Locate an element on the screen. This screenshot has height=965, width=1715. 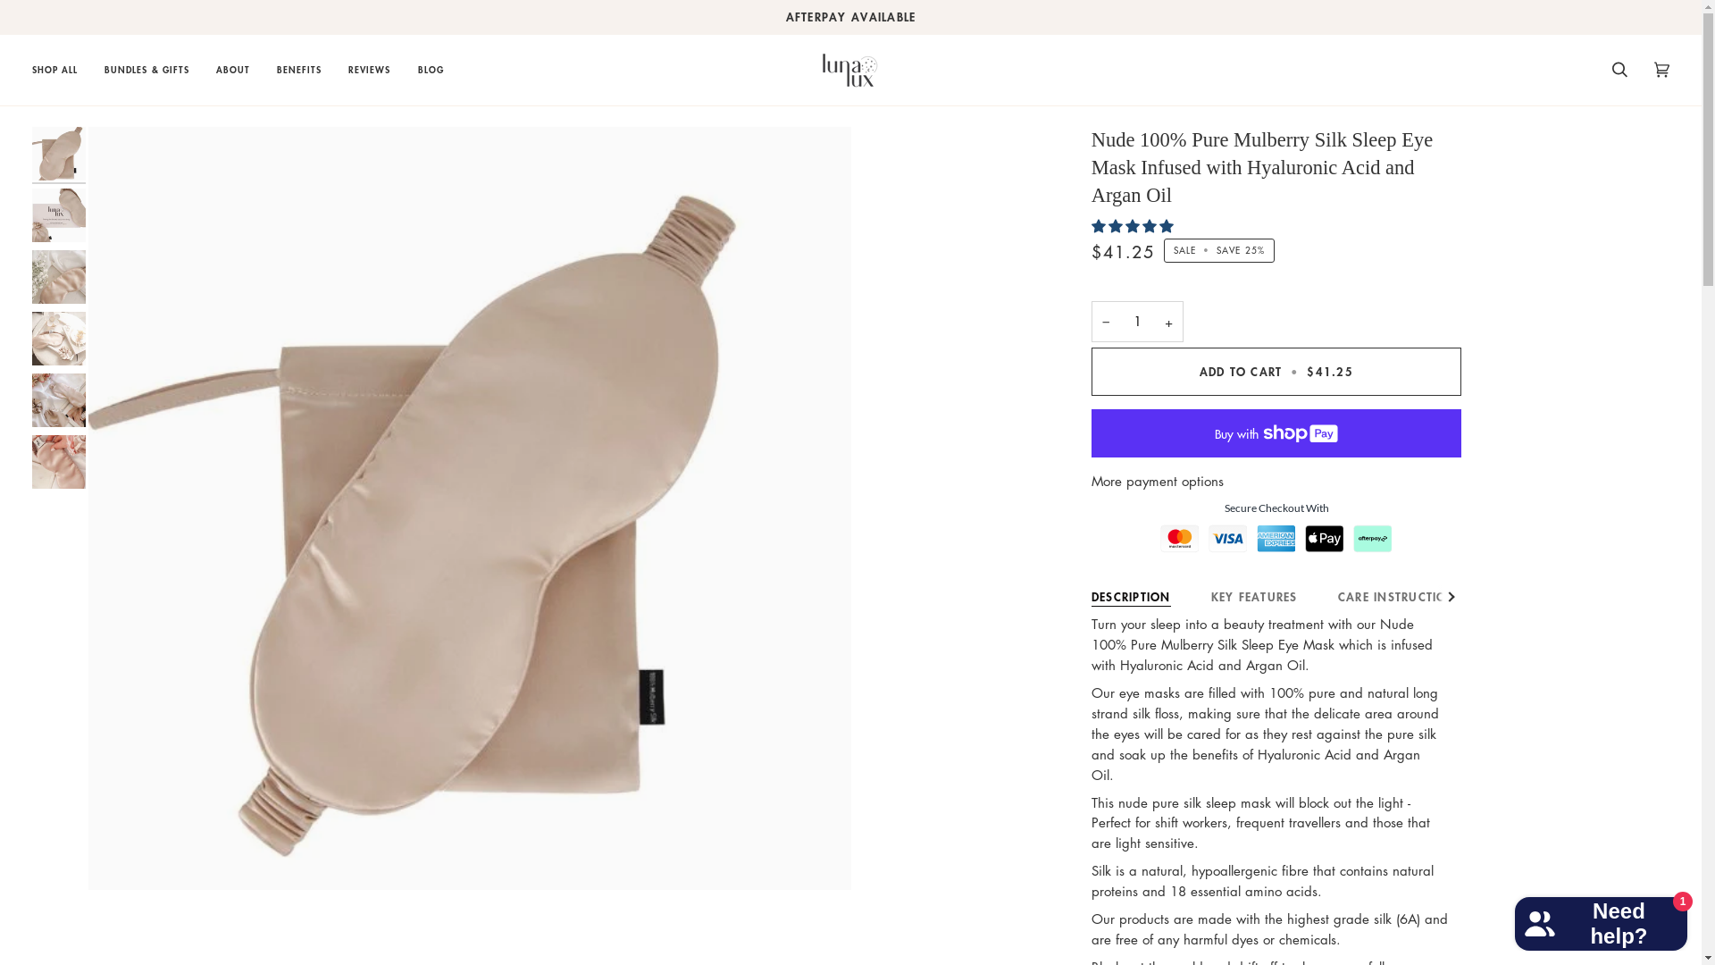
REVIEWS is located at coordinates (370, 70).